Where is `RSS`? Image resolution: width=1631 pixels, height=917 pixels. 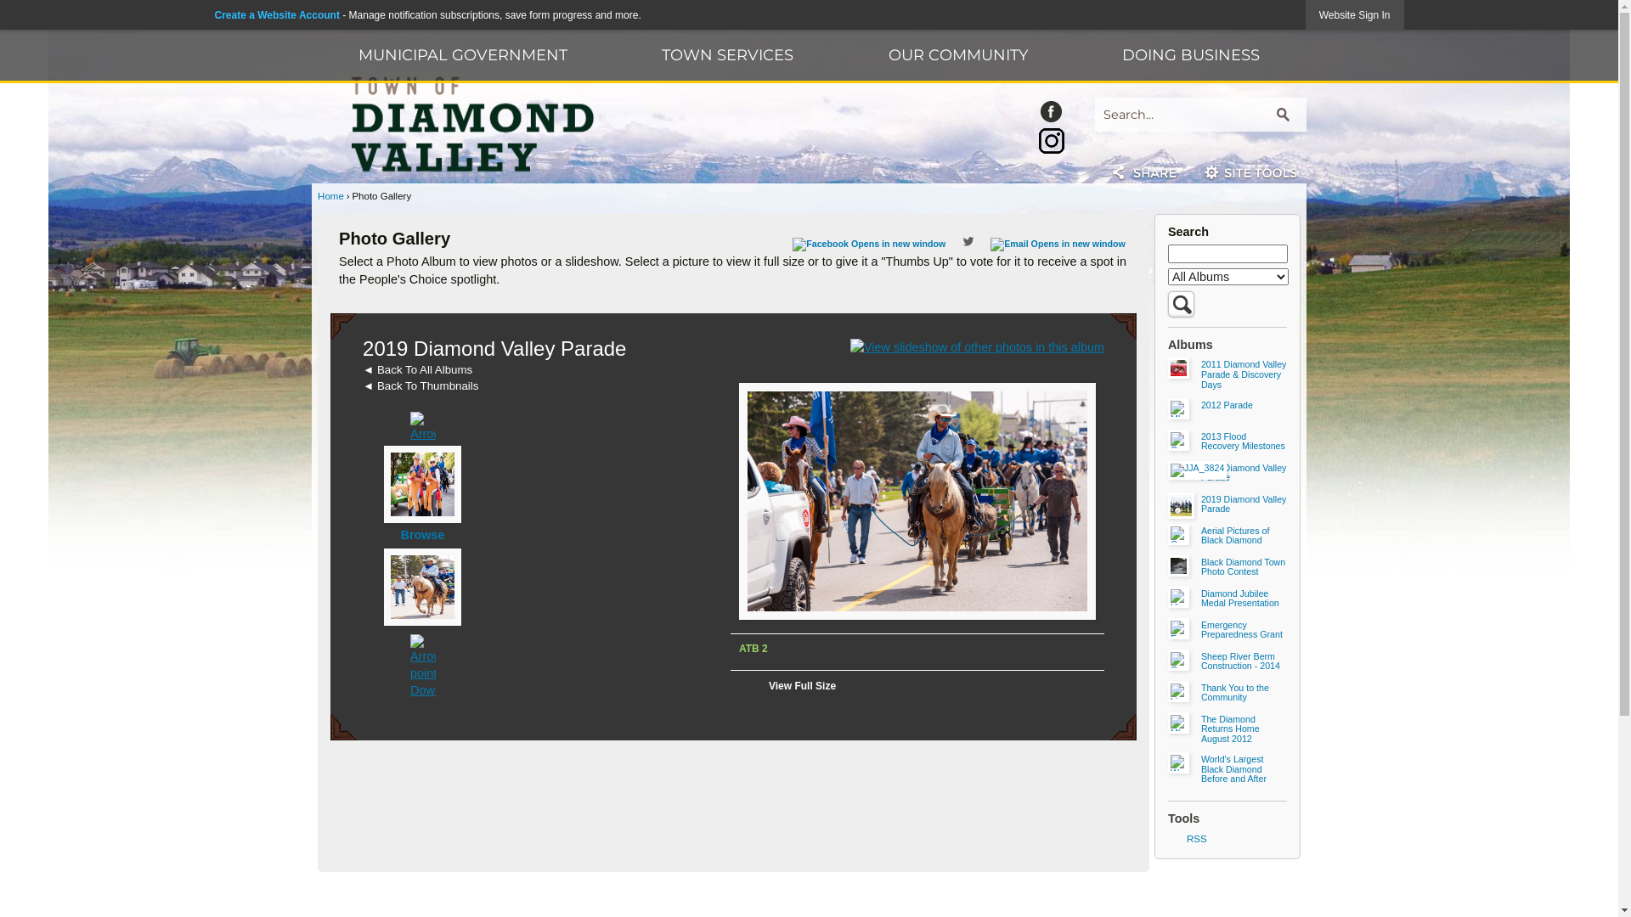 RSS is located at coordinates (1227, 839).